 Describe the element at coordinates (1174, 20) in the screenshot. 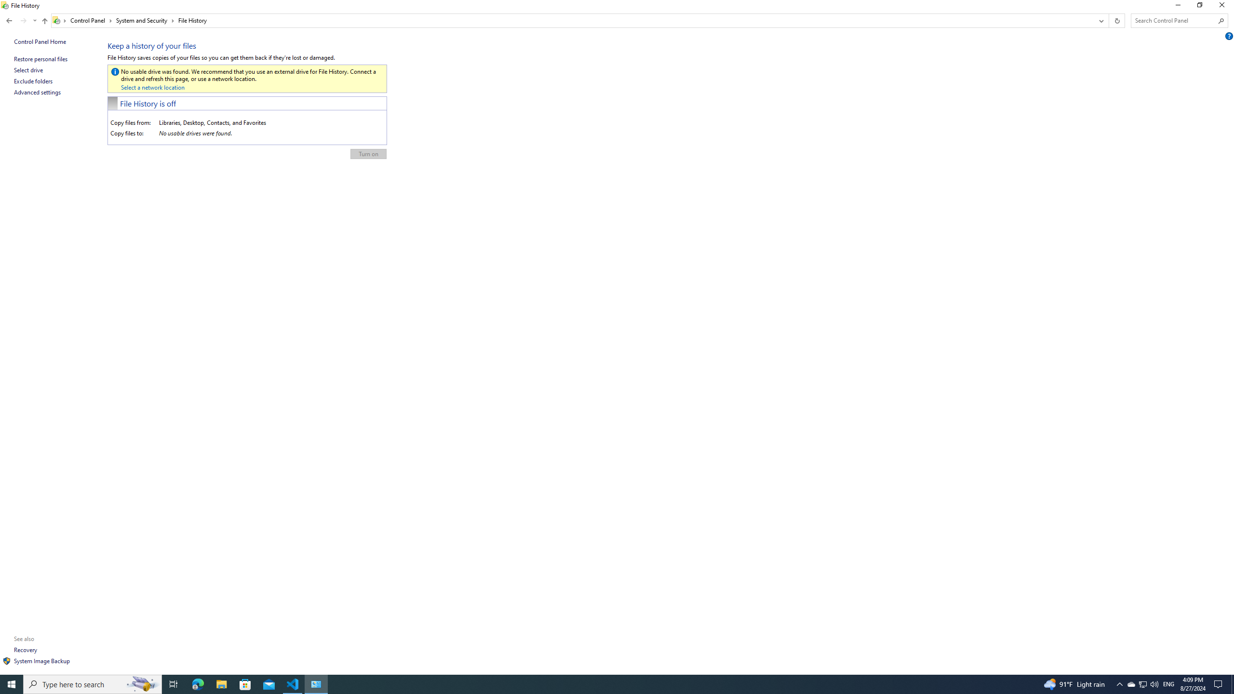

I see `Search Box` at that location.